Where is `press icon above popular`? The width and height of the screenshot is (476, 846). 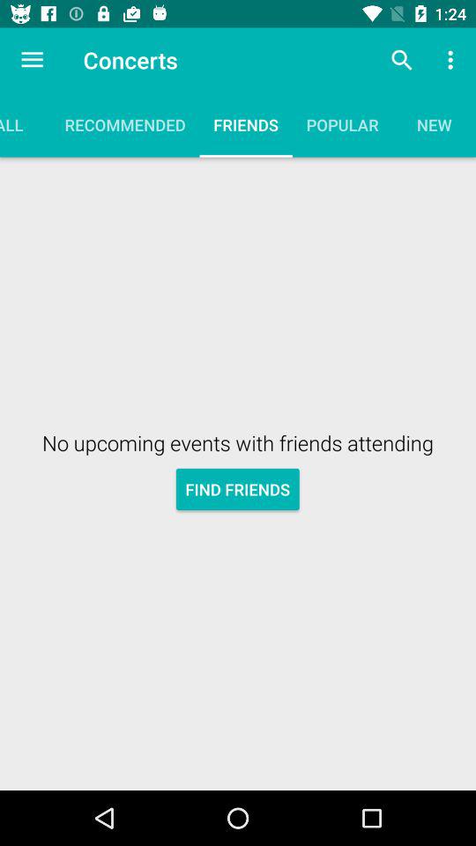 press icon above popular is located at coordinates (402, 60).